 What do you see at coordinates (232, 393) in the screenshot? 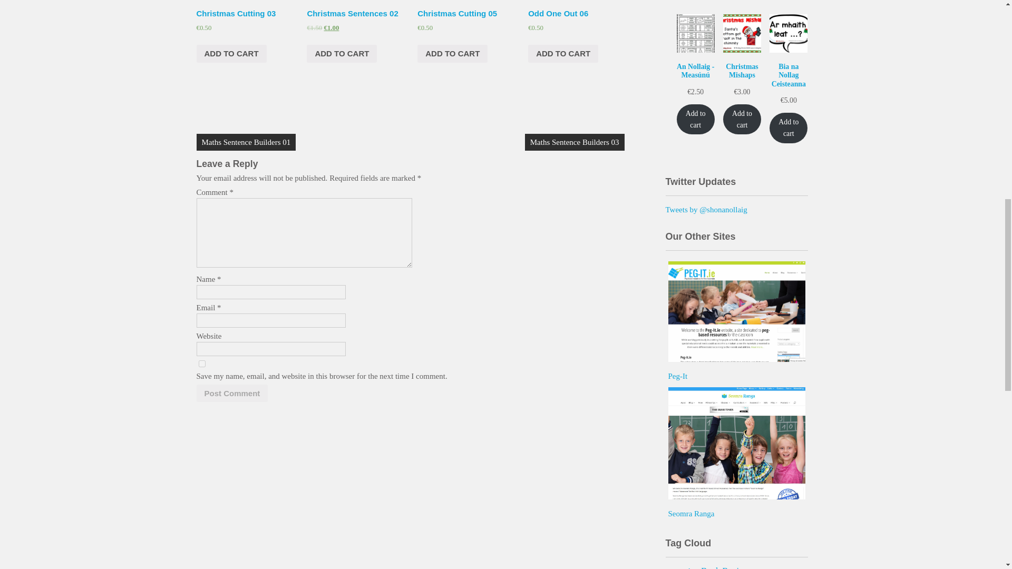
I see `Post Comment` at bounding box center [232, 393].